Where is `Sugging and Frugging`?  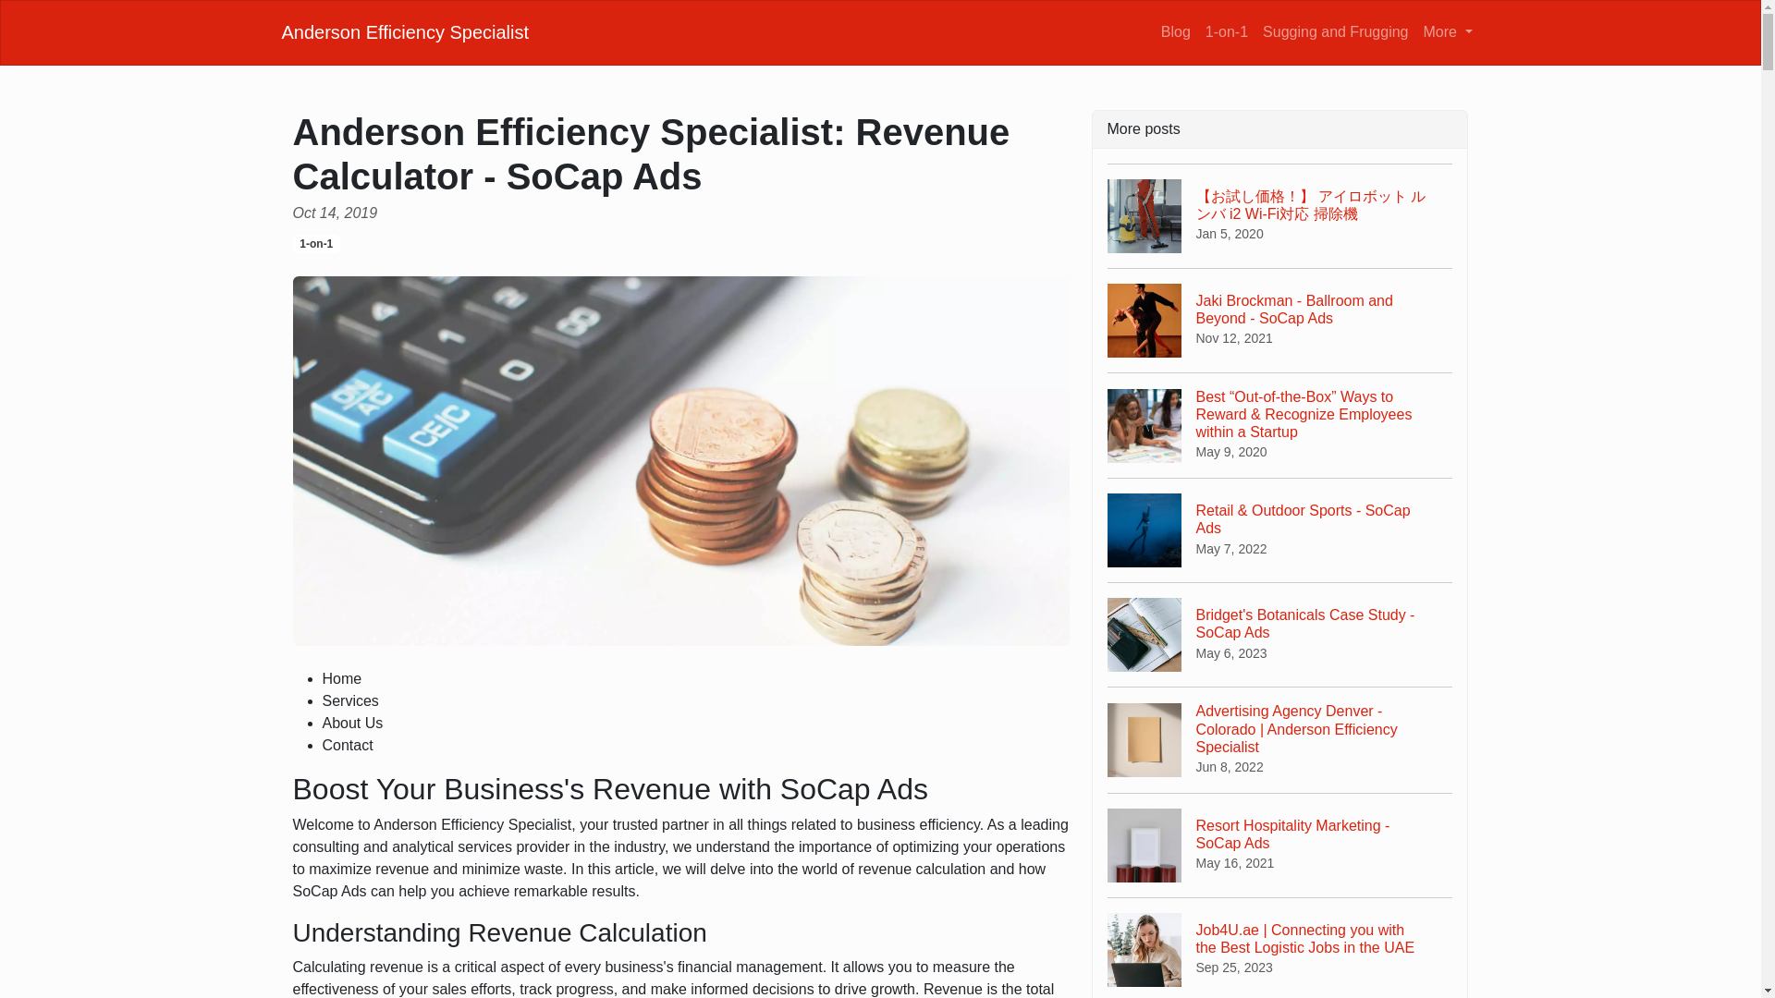
Sugging and Frugging is located at coordinates (405, 31).